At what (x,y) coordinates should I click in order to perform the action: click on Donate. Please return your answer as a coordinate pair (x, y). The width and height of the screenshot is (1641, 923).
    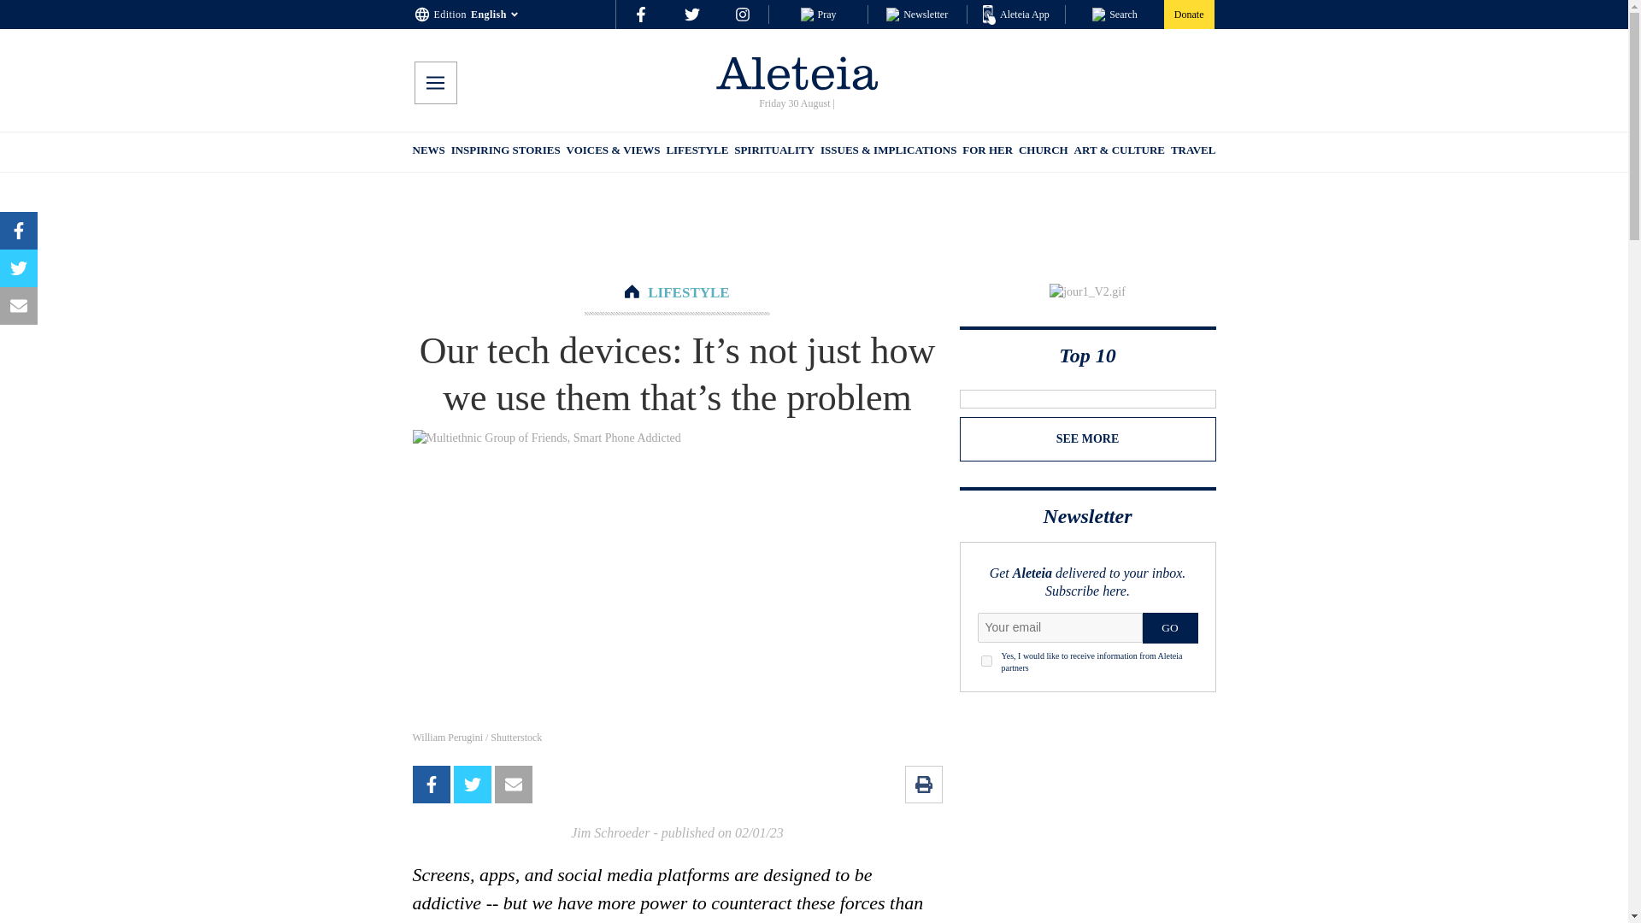
    Looking at the image, I should click on (1188, 14).